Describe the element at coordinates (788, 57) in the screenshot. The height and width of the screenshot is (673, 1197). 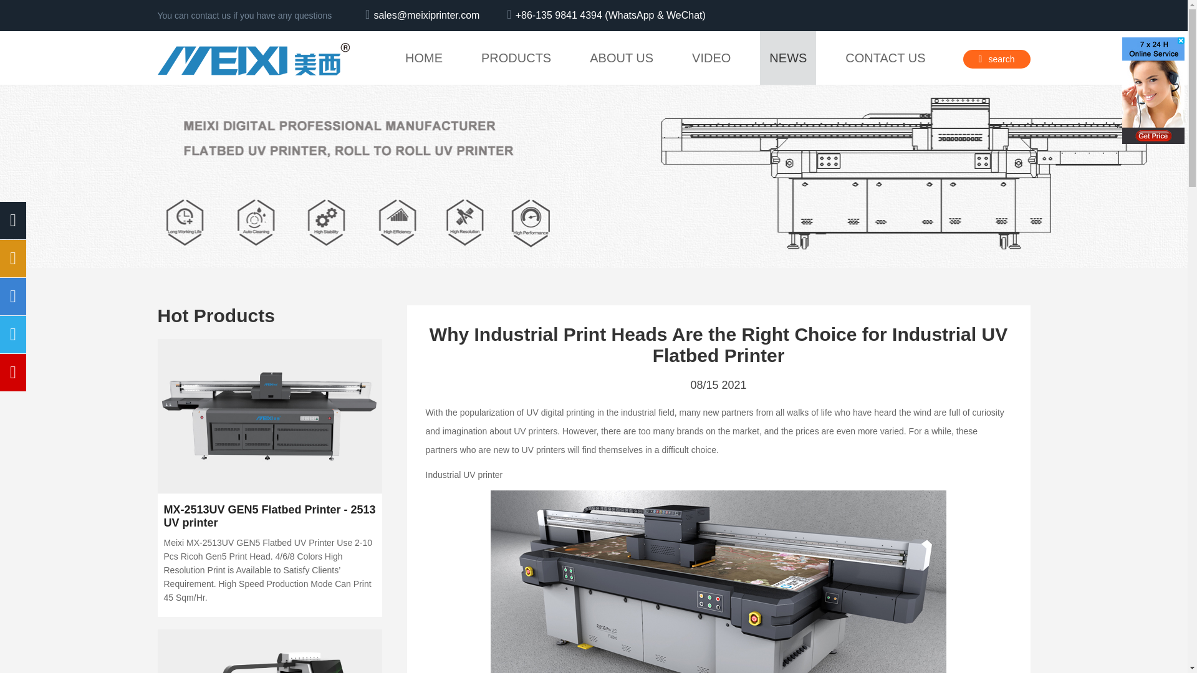
I see `NEWS` at that location.